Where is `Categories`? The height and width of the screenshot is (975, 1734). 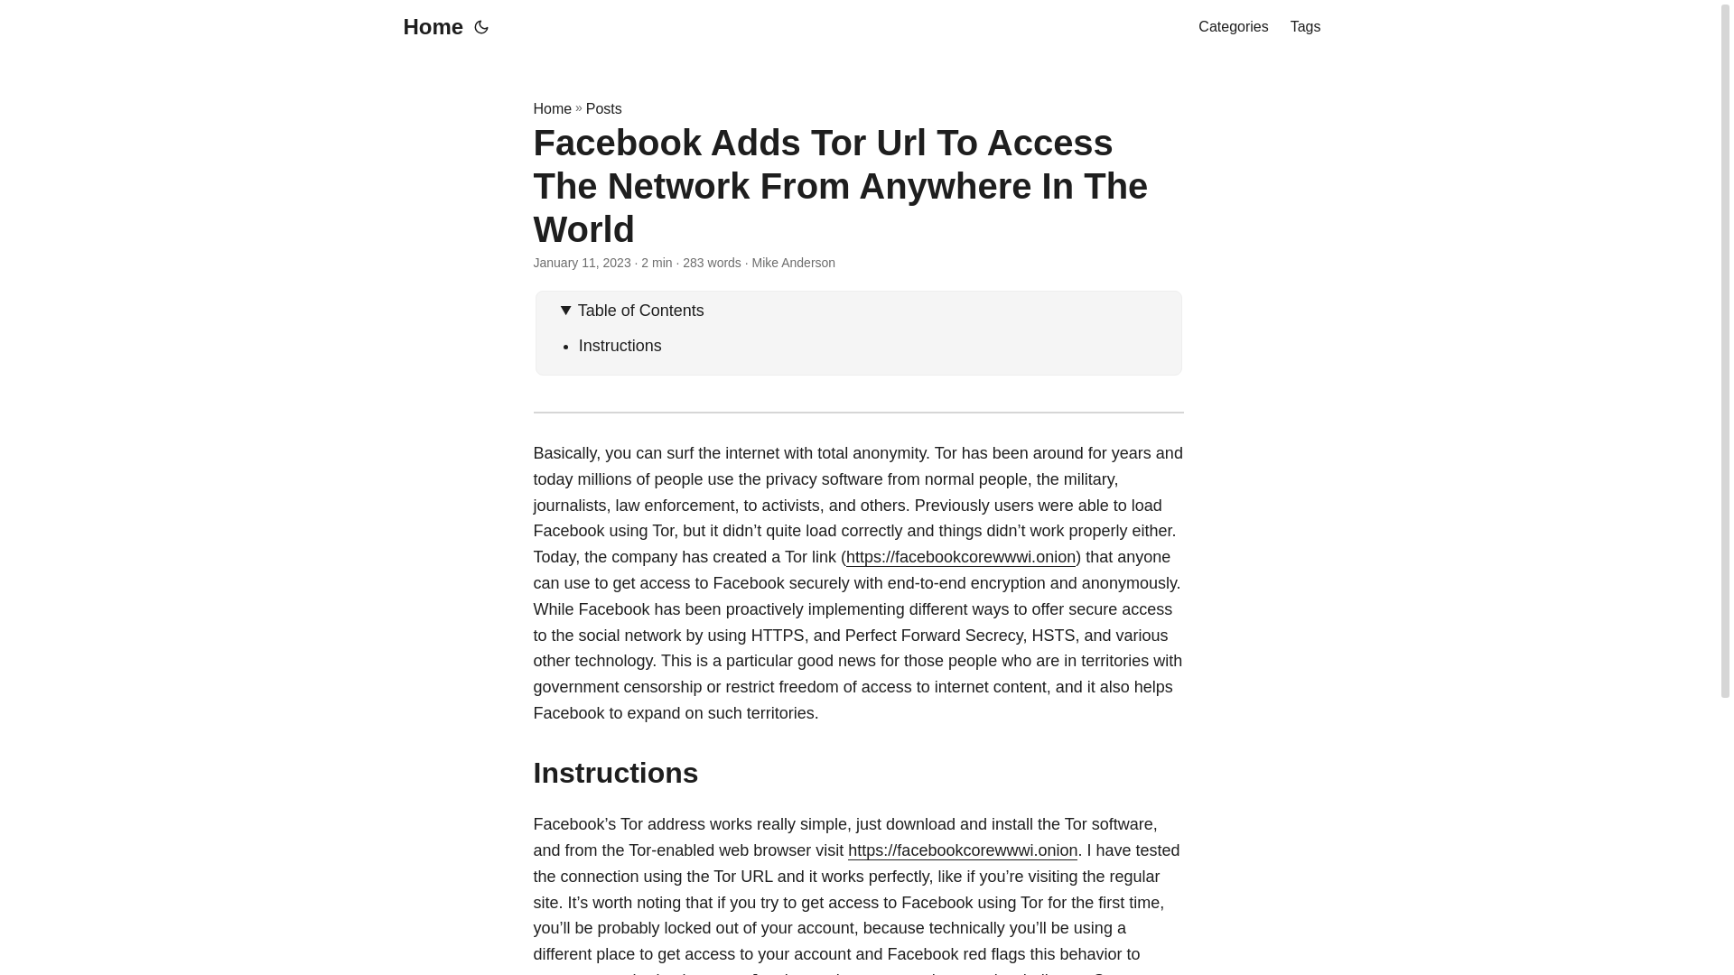 Categories is located at coordinates (1232, 27).